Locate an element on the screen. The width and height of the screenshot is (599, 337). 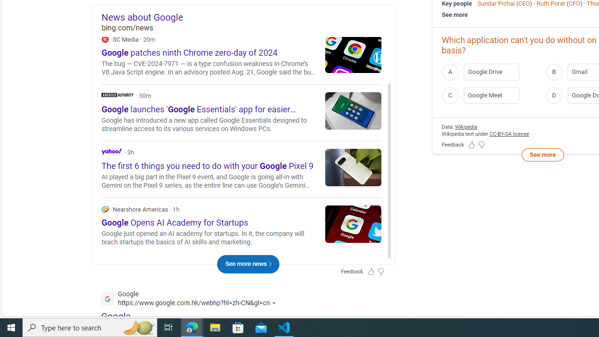
See more news is located at coordinates (248, 264).